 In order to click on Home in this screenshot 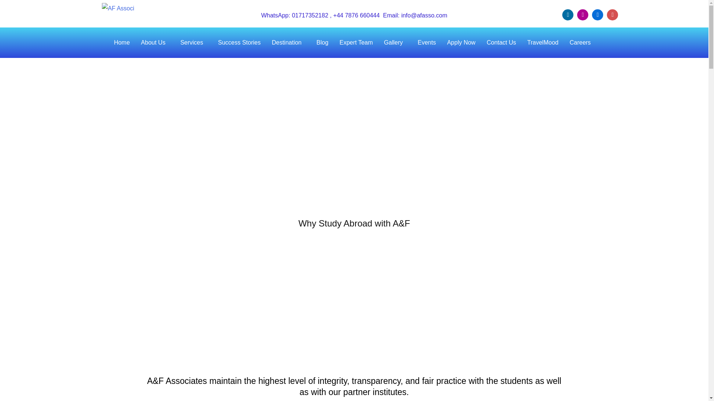, I will do `click(122, 42)`.